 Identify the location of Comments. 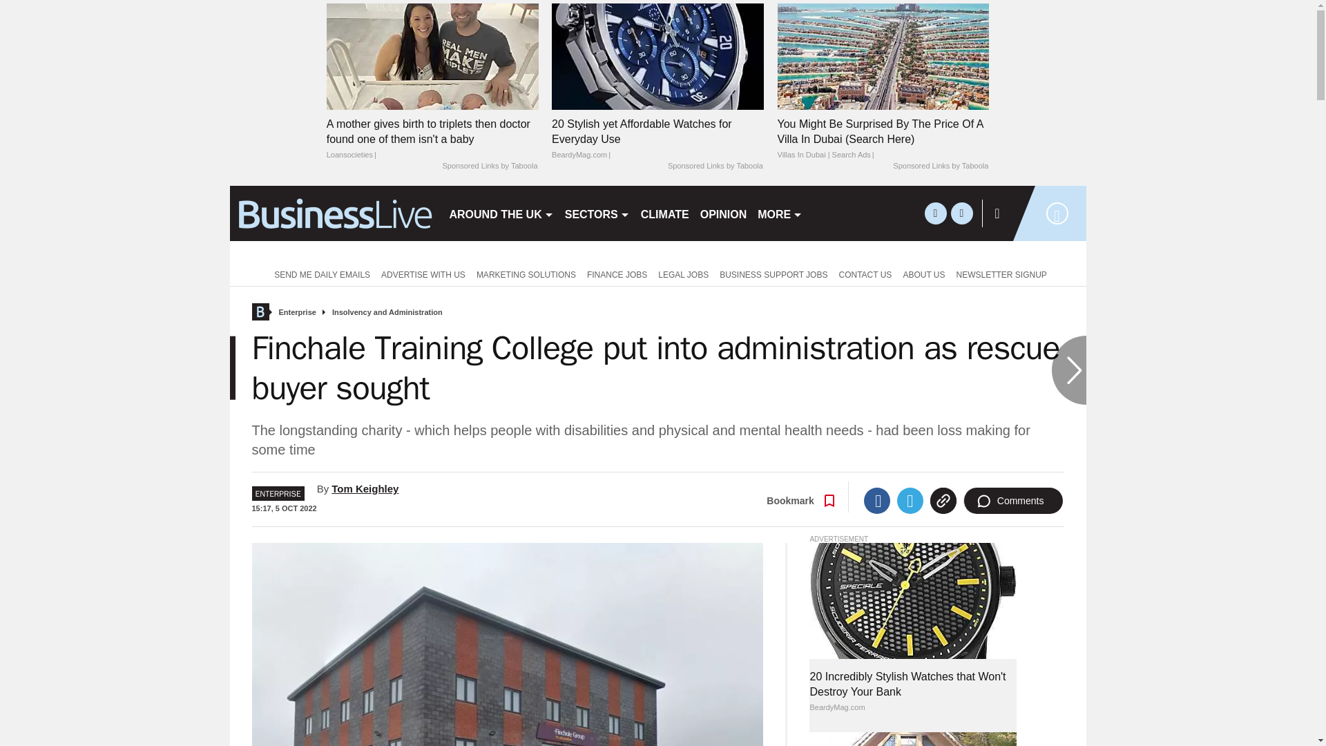
(1013, 501).